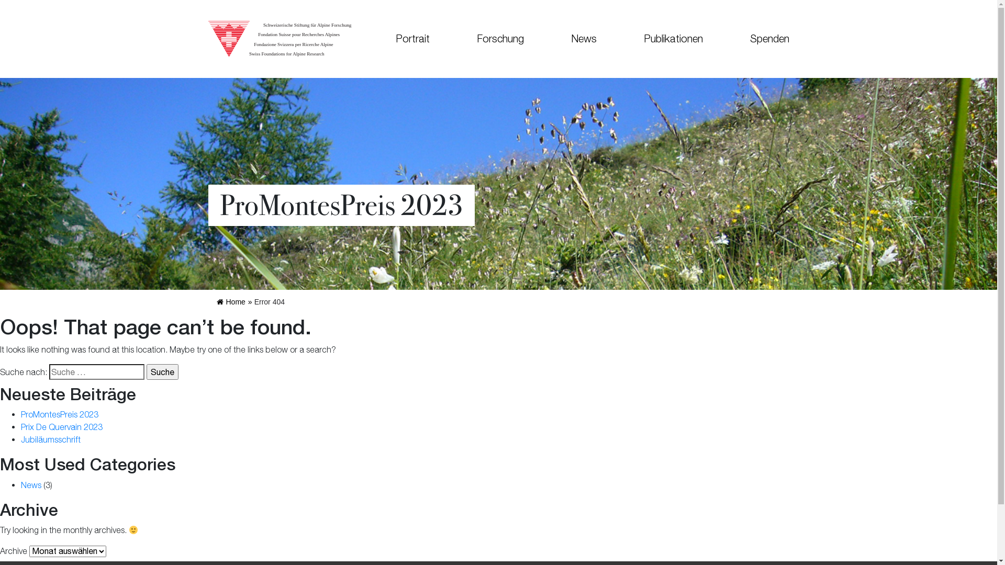 The height and width of the screenshot is (565, 1005). Describe the element at coordinates (673, 39) in the screenshot. I see `Publikationen` at that location.